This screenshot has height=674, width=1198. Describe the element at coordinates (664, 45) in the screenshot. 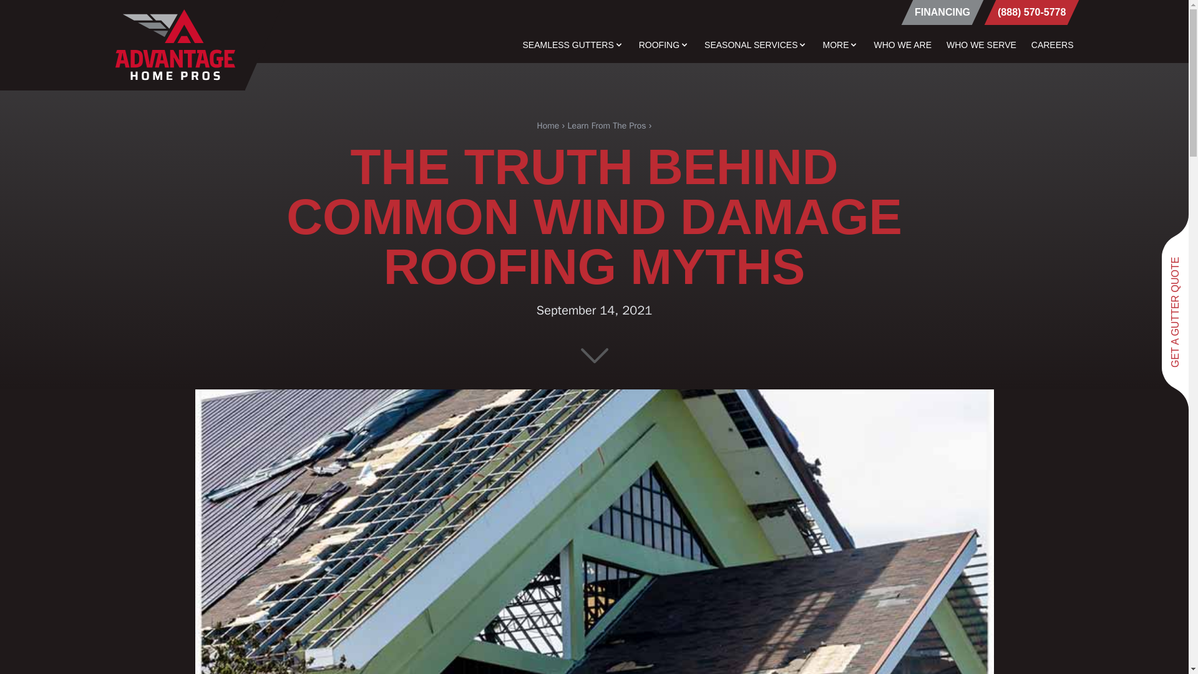

I see `ROOFING` at that location.